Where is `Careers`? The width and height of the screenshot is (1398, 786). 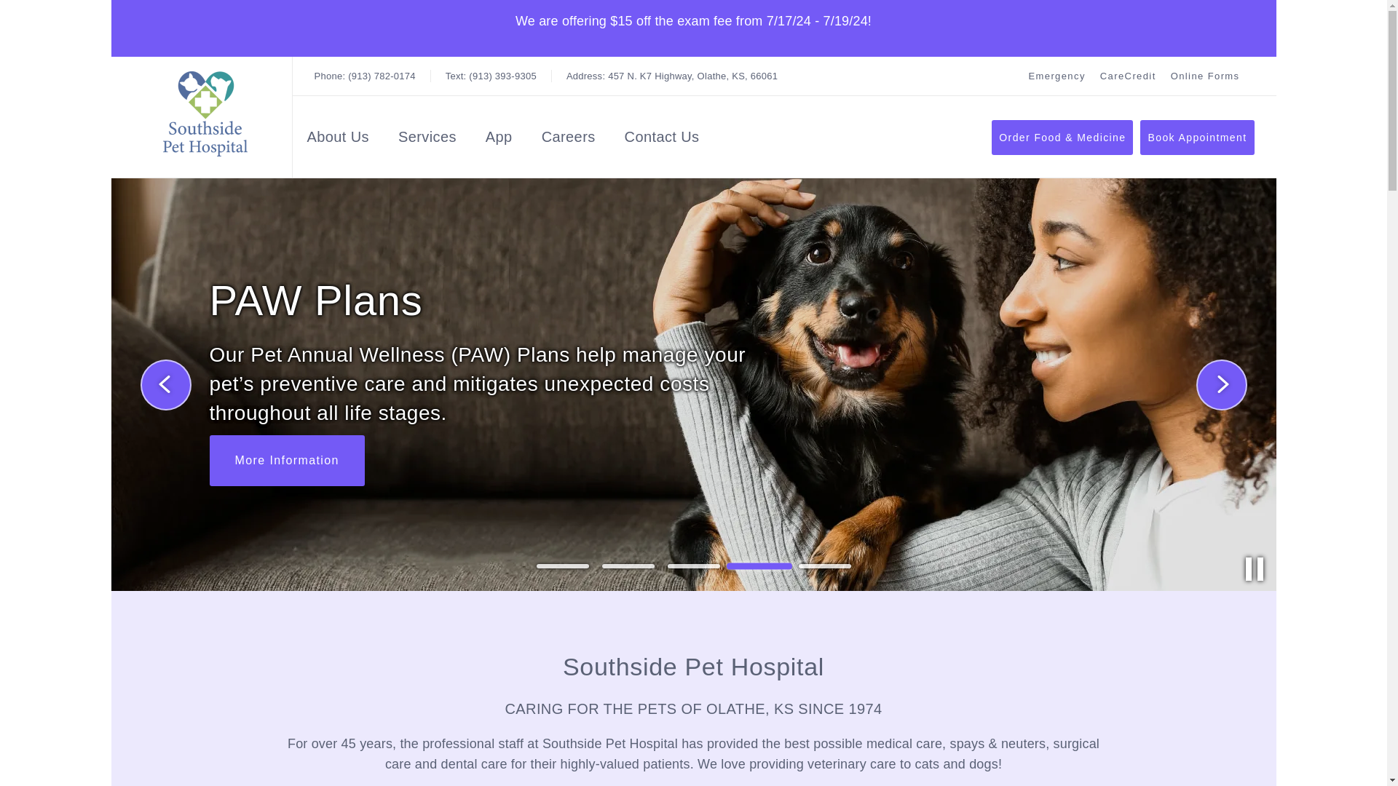 Careers is located at coordinates (1206, 76).